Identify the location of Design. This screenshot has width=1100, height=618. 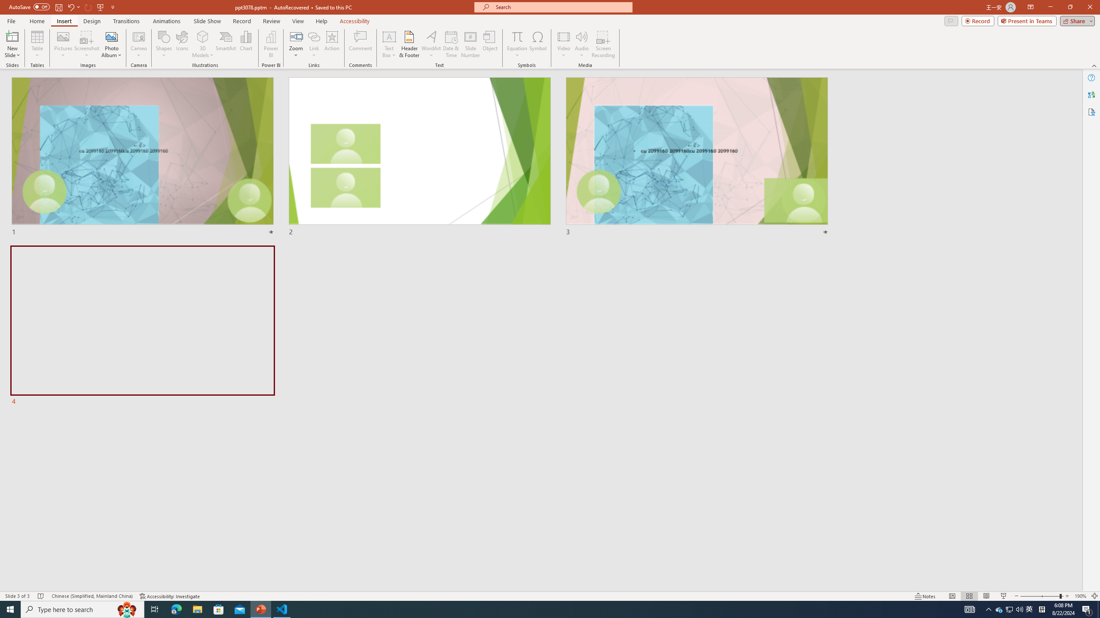
(92, 21).